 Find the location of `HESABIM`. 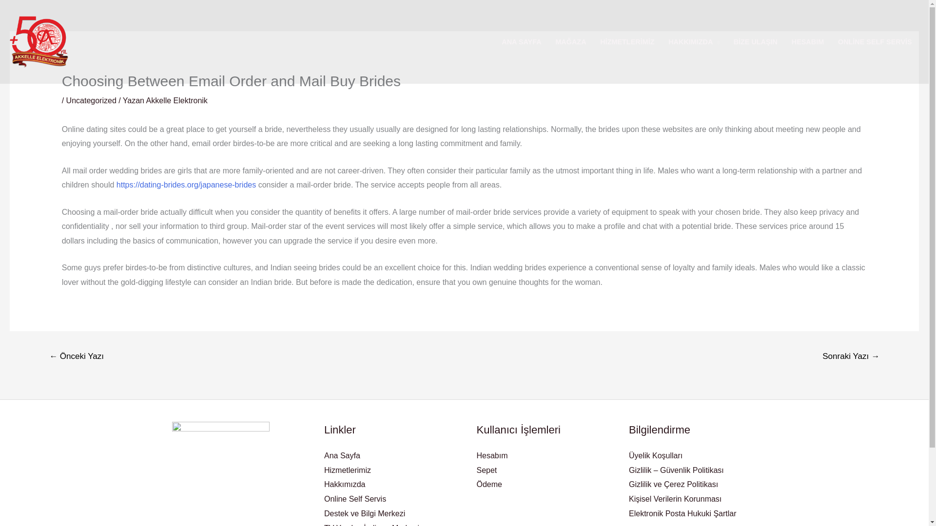

HESABIM is located at coordinates (807, 41).